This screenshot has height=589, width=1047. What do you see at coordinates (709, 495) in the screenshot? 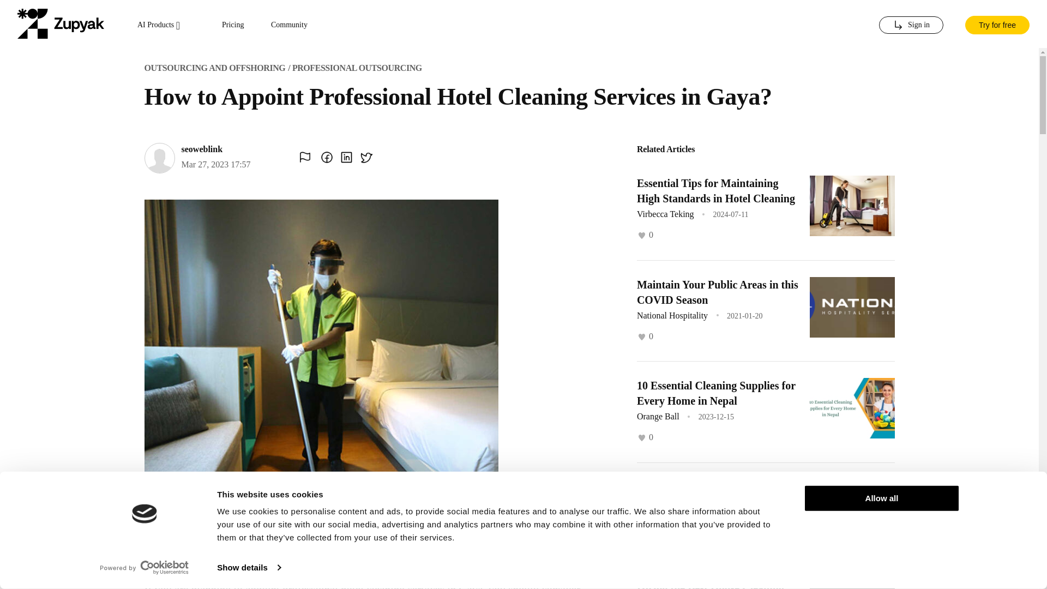
I see `Clean Start: Move-In Cleaning Tips for a Healthier Home` at bounding box center [709, 495].